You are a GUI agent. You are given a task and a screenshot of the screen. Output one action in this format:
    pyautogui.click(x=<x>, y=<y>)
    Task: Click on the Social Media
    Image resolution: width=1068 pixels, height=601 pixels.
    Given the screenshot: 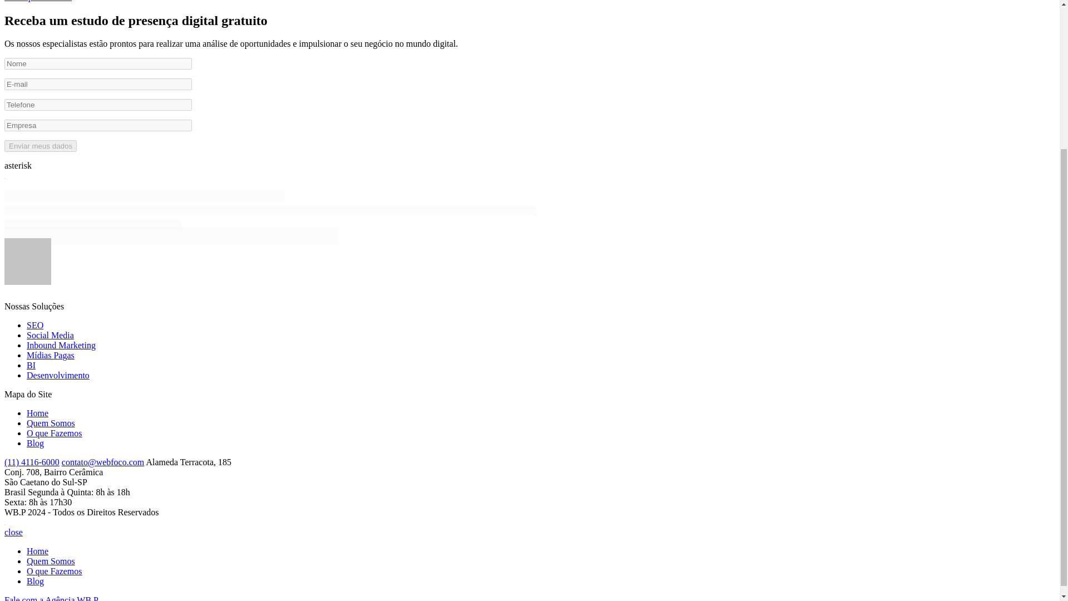 What is the action you would take?
    pyautogui.click(x=50, y=335)
    